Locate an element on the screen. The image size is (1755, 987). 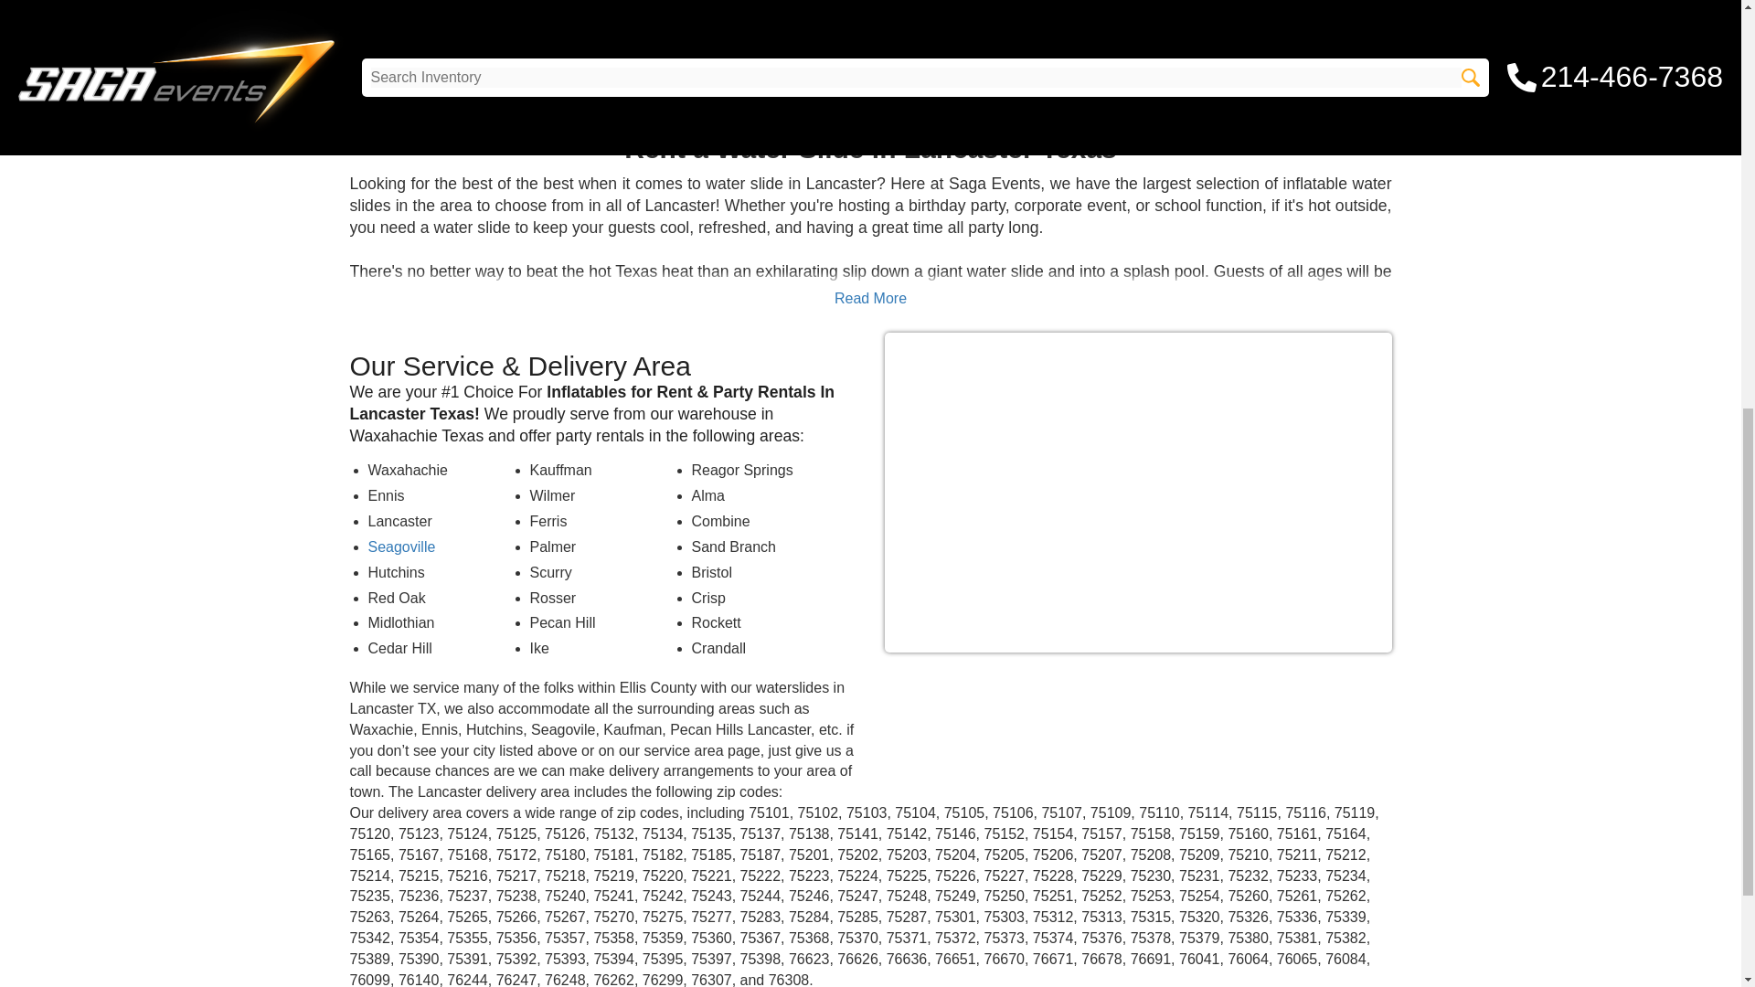
Seagoville is located at coordinates (400, 547).